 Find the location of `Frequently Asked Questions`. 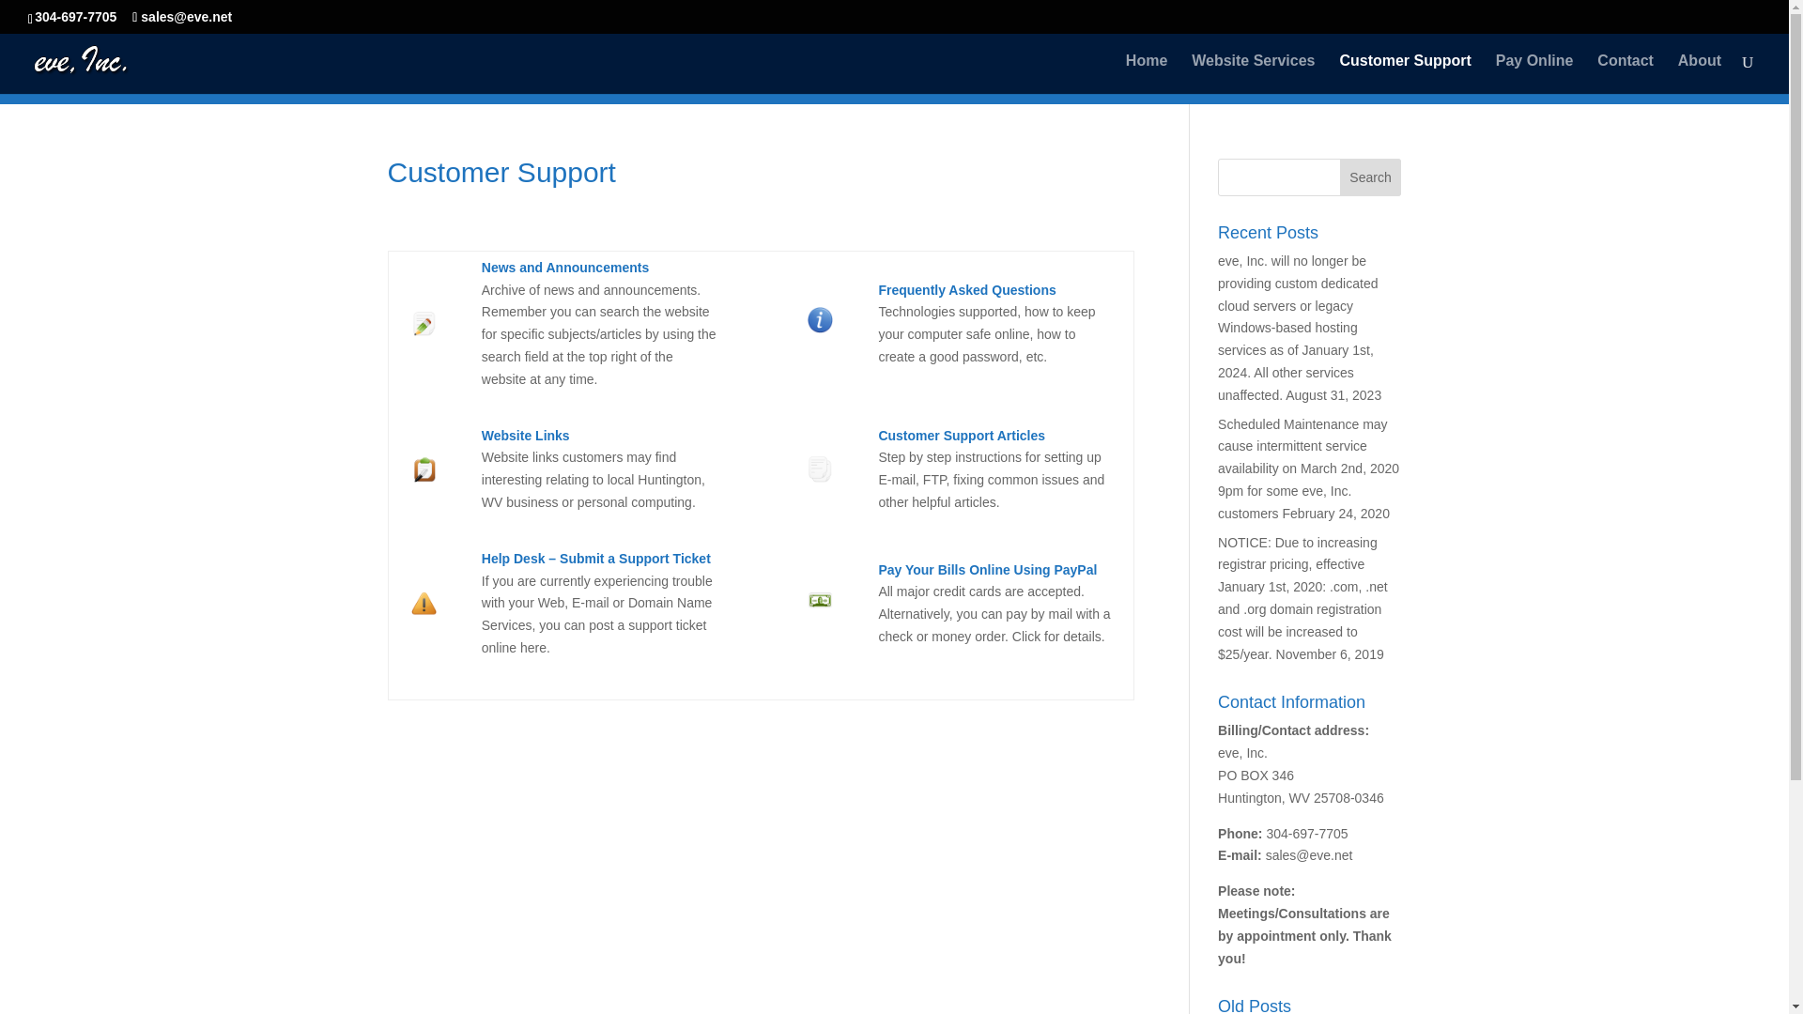

Frequently Asked Questions is located at coordinates (821, 329).